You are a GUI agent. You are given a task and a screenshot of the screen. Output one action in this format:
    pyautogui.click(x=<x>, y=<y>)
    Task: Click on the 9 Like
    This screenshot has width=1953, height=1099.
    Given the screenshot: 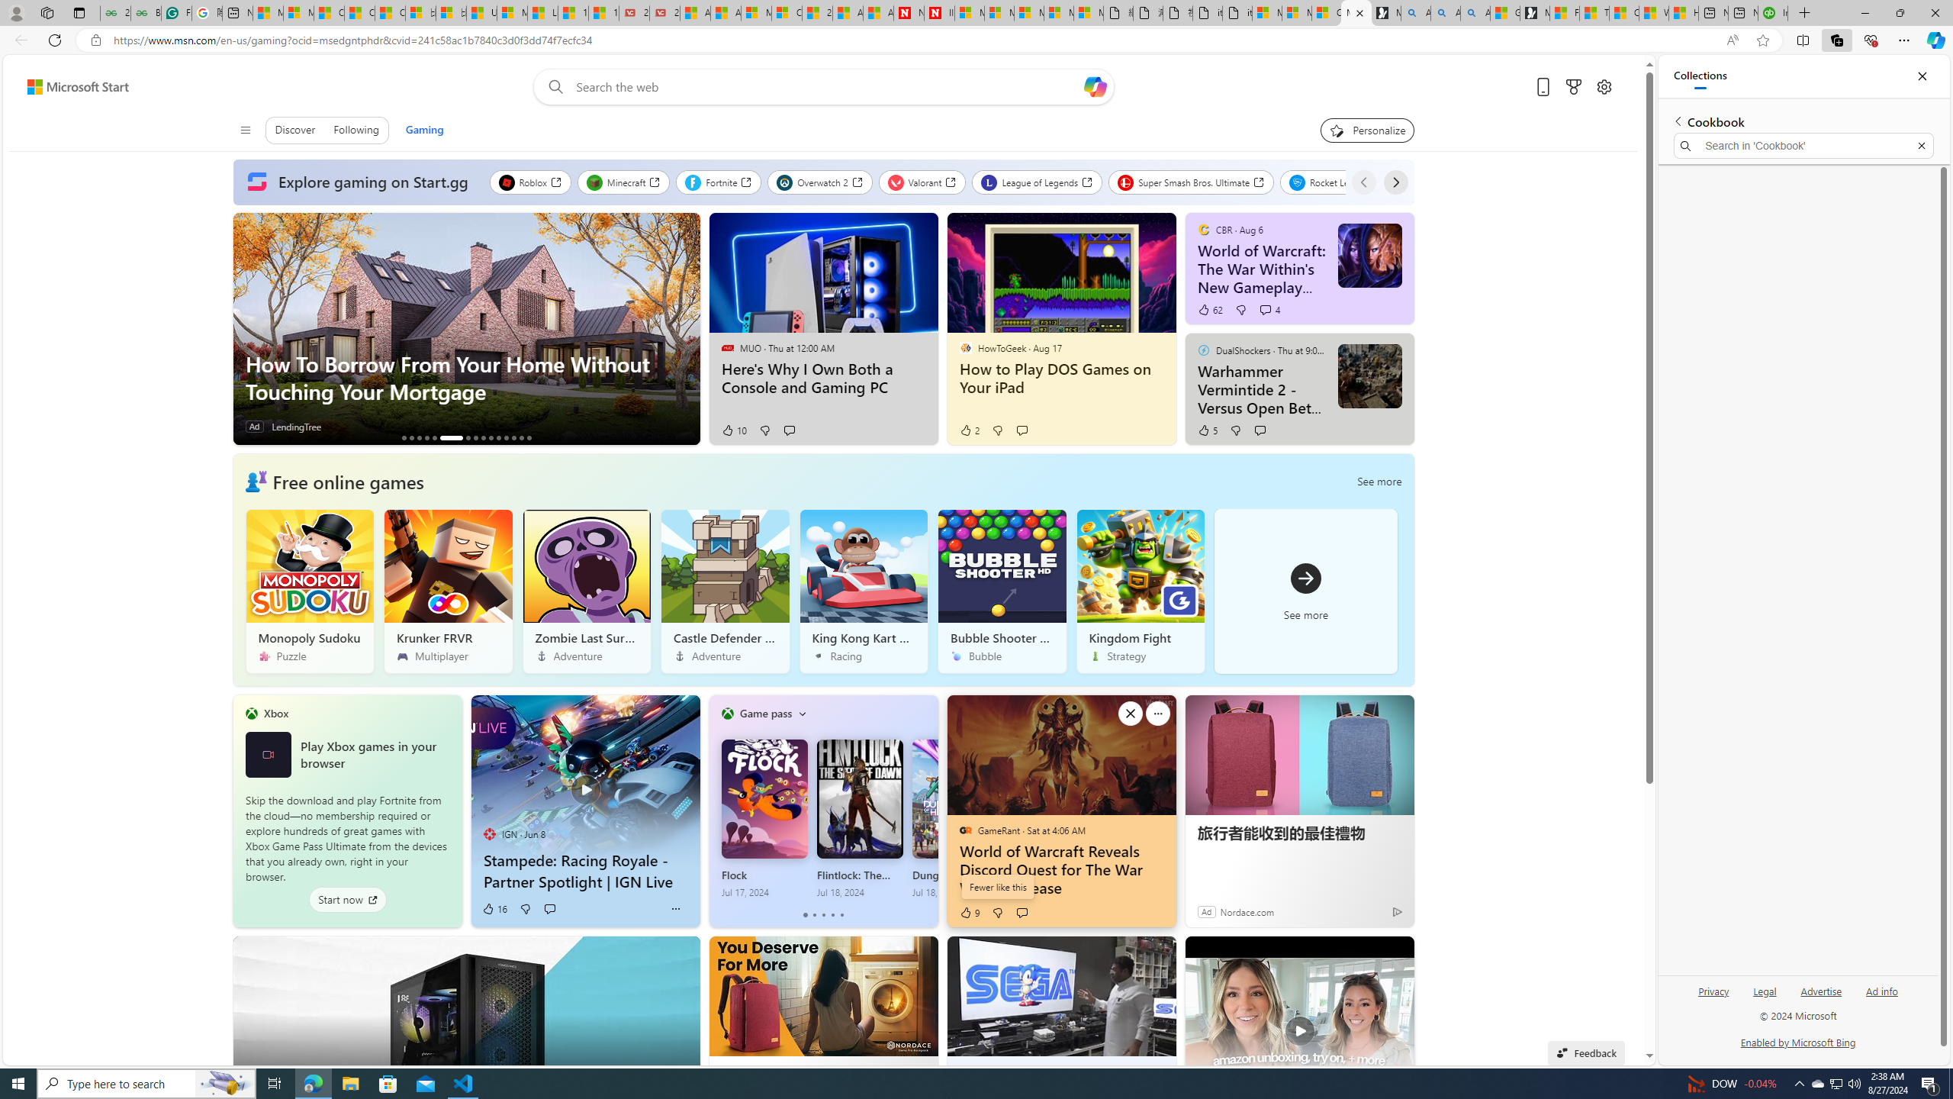 What is the action you would take?
    pyautogui.click(x=969, y=913)
    